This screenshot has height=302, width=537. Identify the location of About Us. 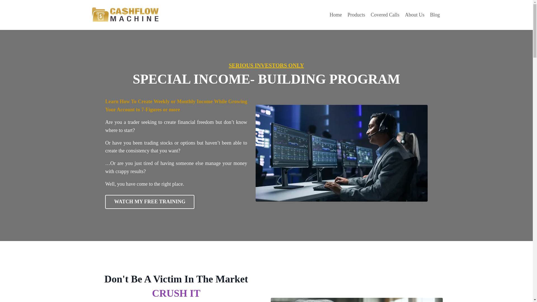
(414, 15).